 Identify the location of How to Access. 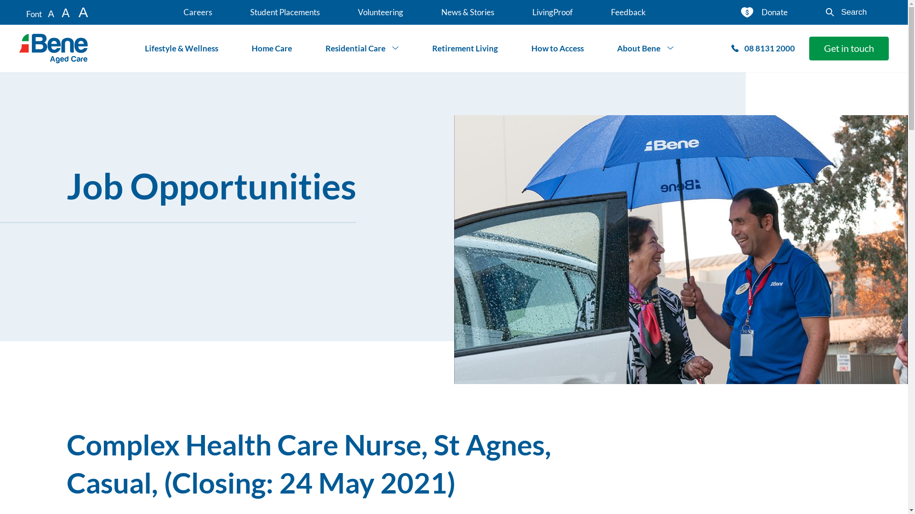
(558, 49).